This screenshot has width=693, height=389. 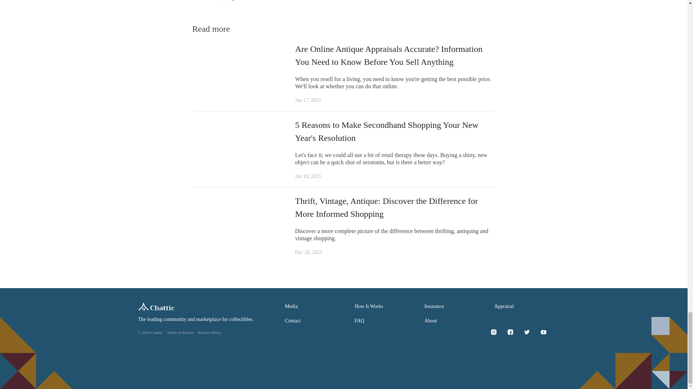 What do you see at coordinates (291, 306) in the screenshot?
I see `Media` at bounding box center [291, 306].